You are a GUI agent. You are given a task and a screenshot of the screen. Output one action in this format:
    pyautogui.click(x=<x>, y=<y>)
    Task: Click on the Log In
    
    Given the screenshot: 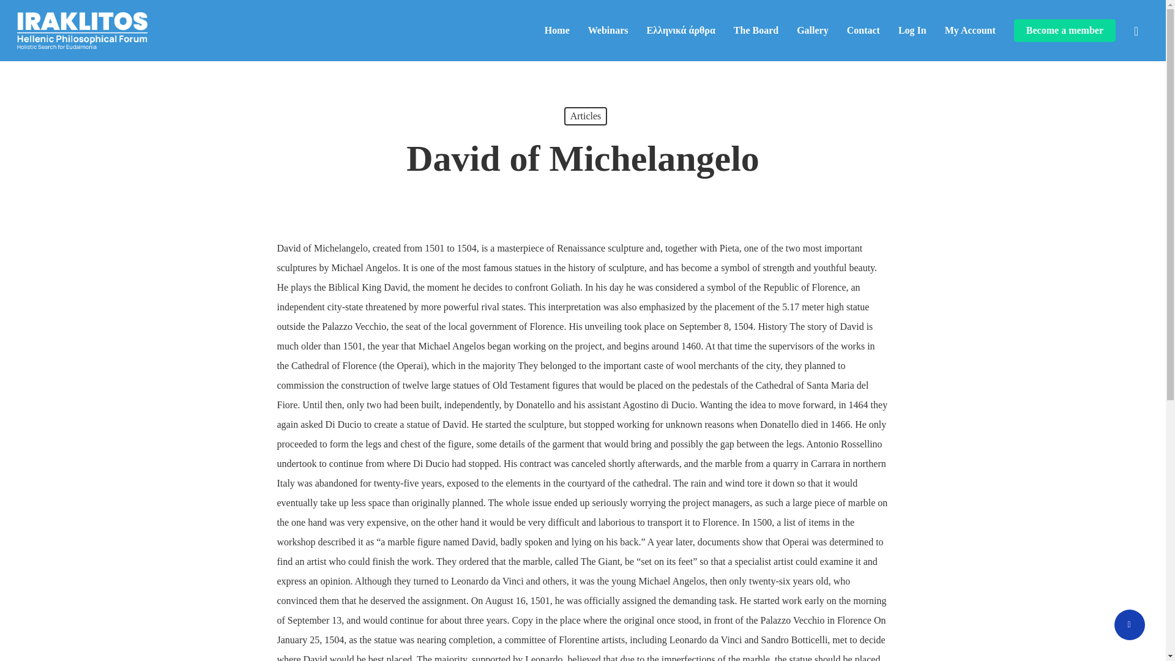 What is the action you would take?
    pyautogui.click(x=912, y=31)
    